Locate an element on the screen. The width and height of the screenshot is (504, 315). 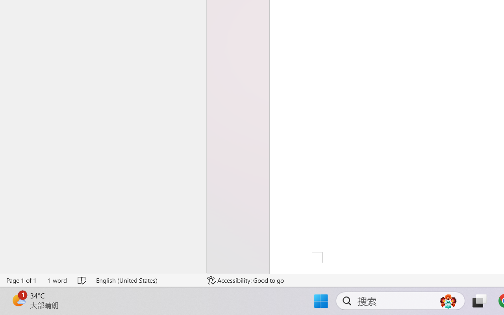
Spelling and Grammar Check No Errors is located at coordinates (82, 280).